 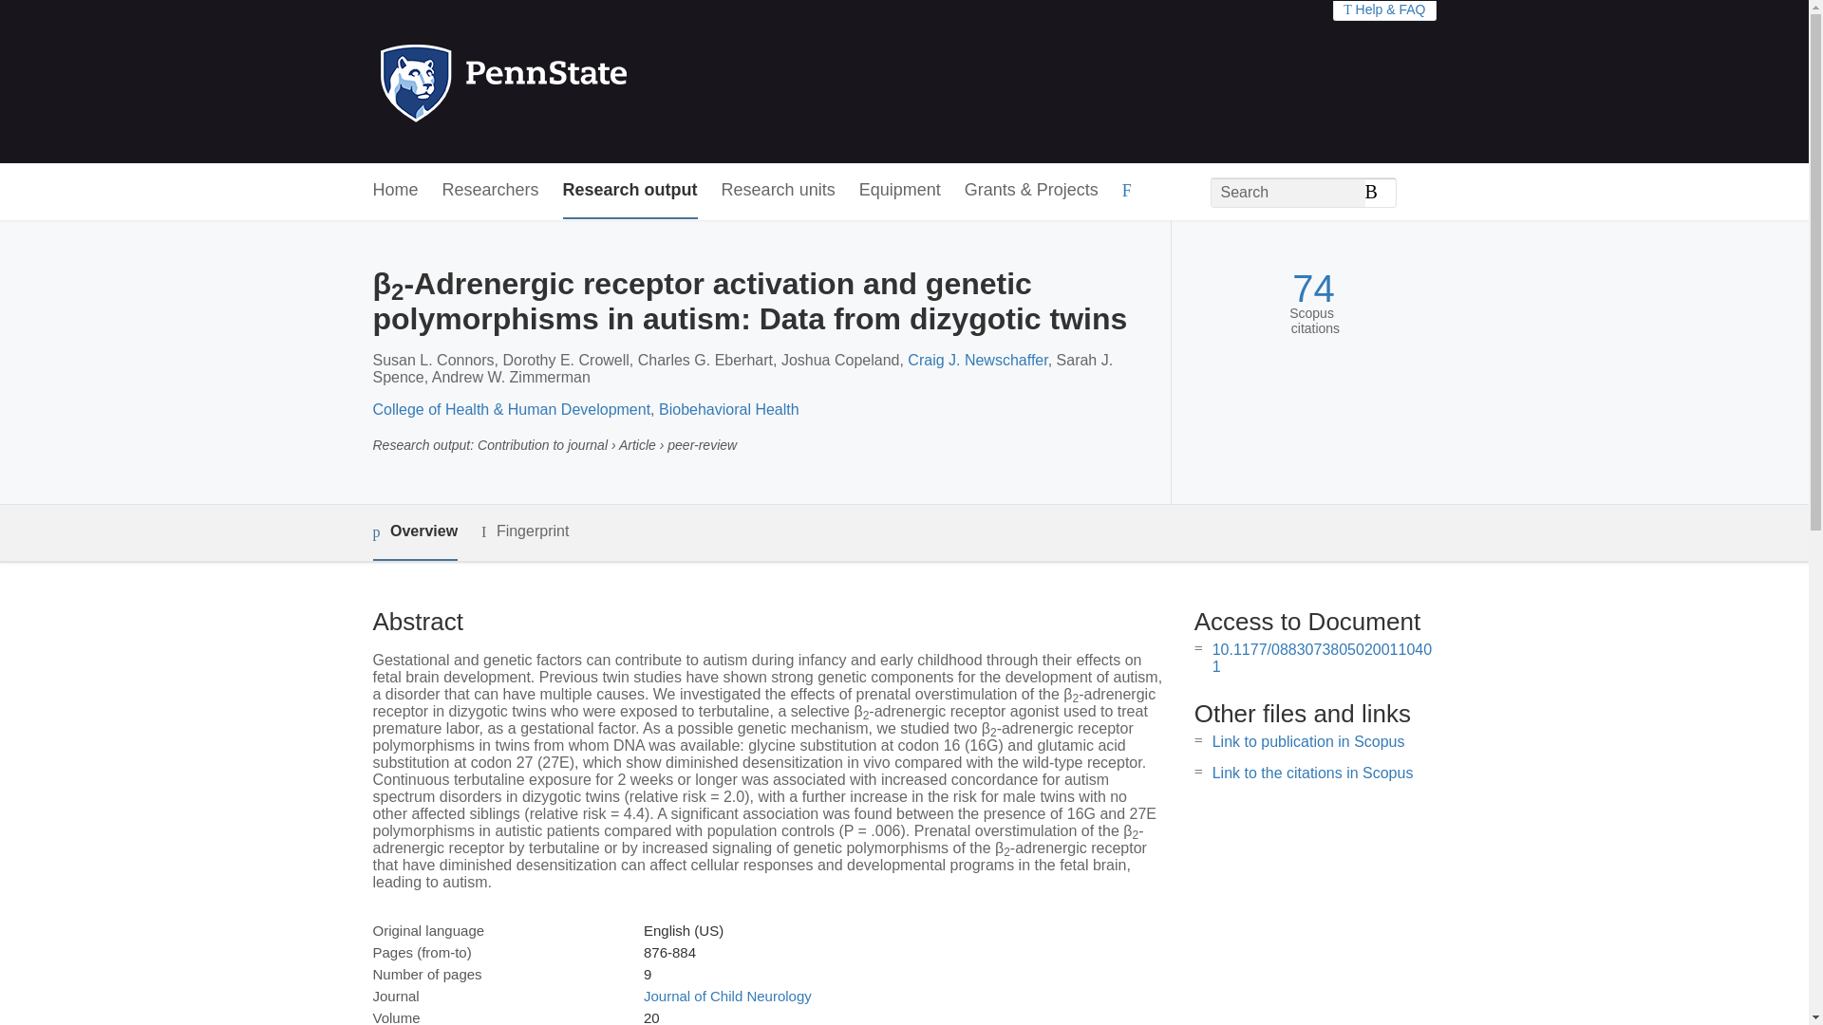 What do you see at coordinates (727, 997) in the screenshot?
I see `Journal of Child Neurology` at bounding box center [727, 997].